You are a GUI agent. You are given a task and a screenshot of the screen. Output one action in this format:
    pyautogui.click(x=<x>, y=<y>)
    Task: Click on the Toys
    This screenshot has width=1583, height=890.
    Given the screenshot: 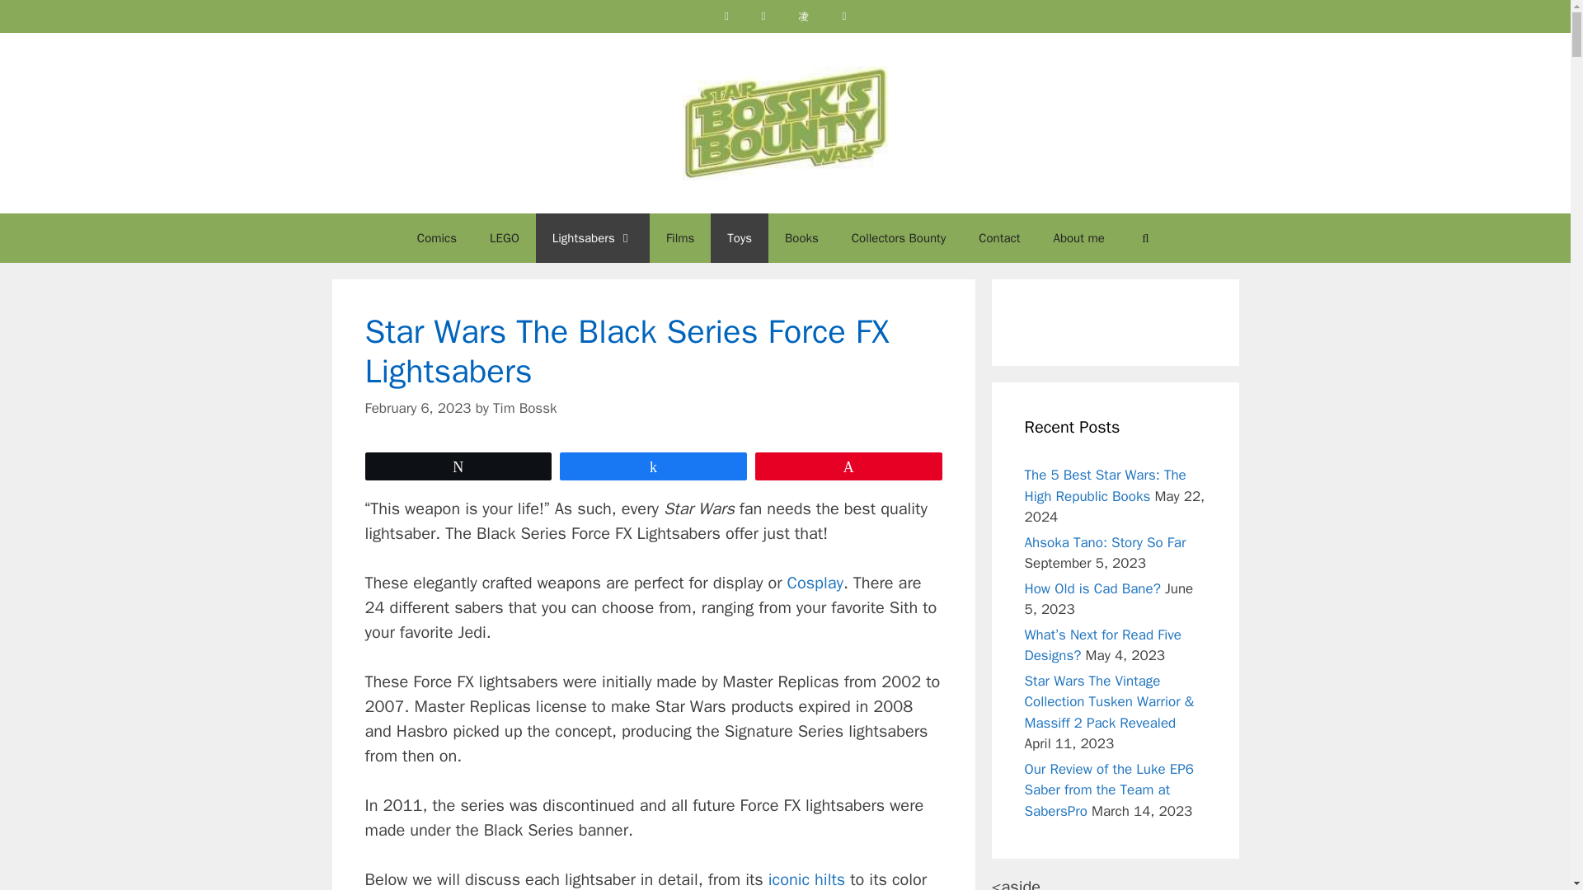 What is the action you would take?
    pyautogui.click(x=739, y=237)
    